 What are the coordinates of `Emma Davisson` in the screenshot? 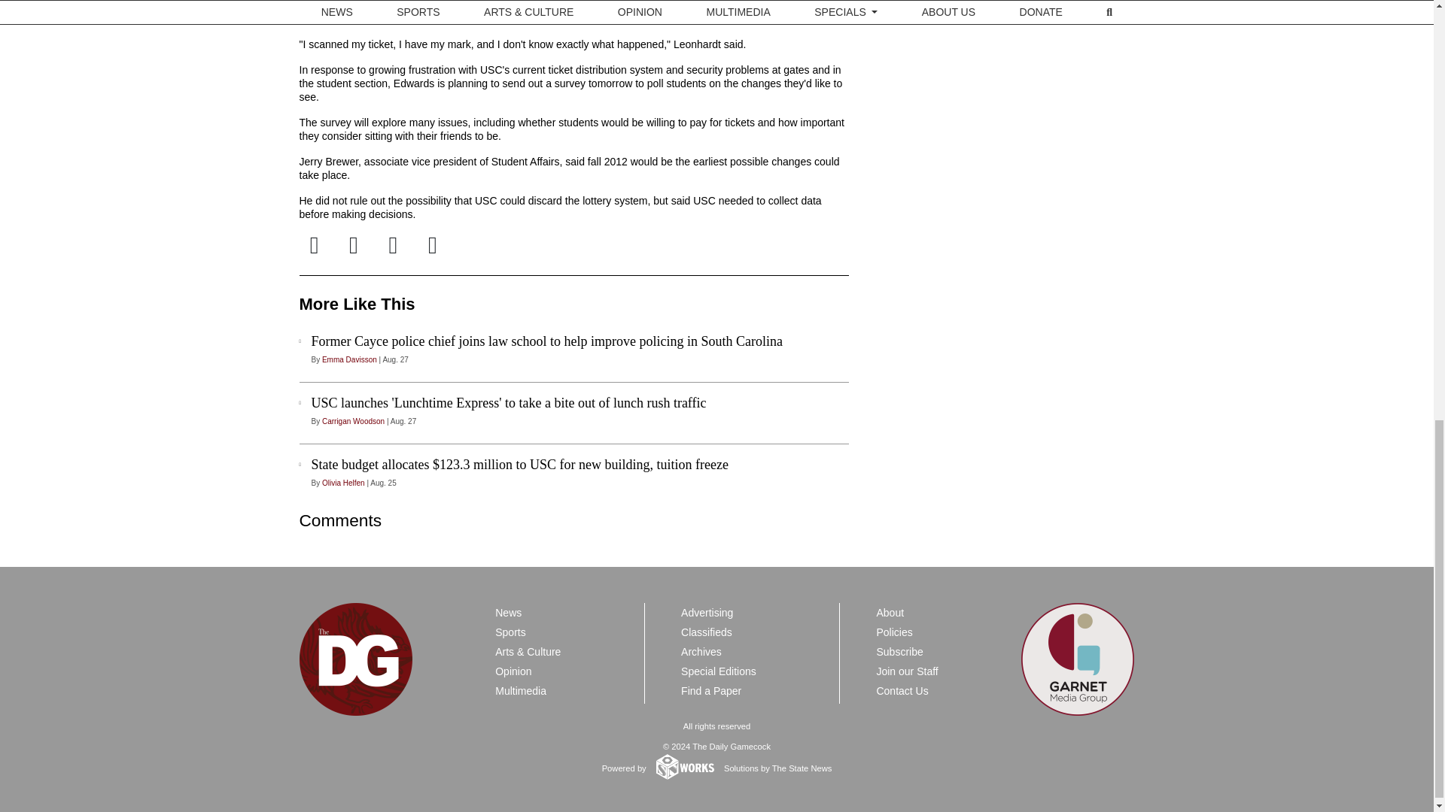 It's located at (349, 359).